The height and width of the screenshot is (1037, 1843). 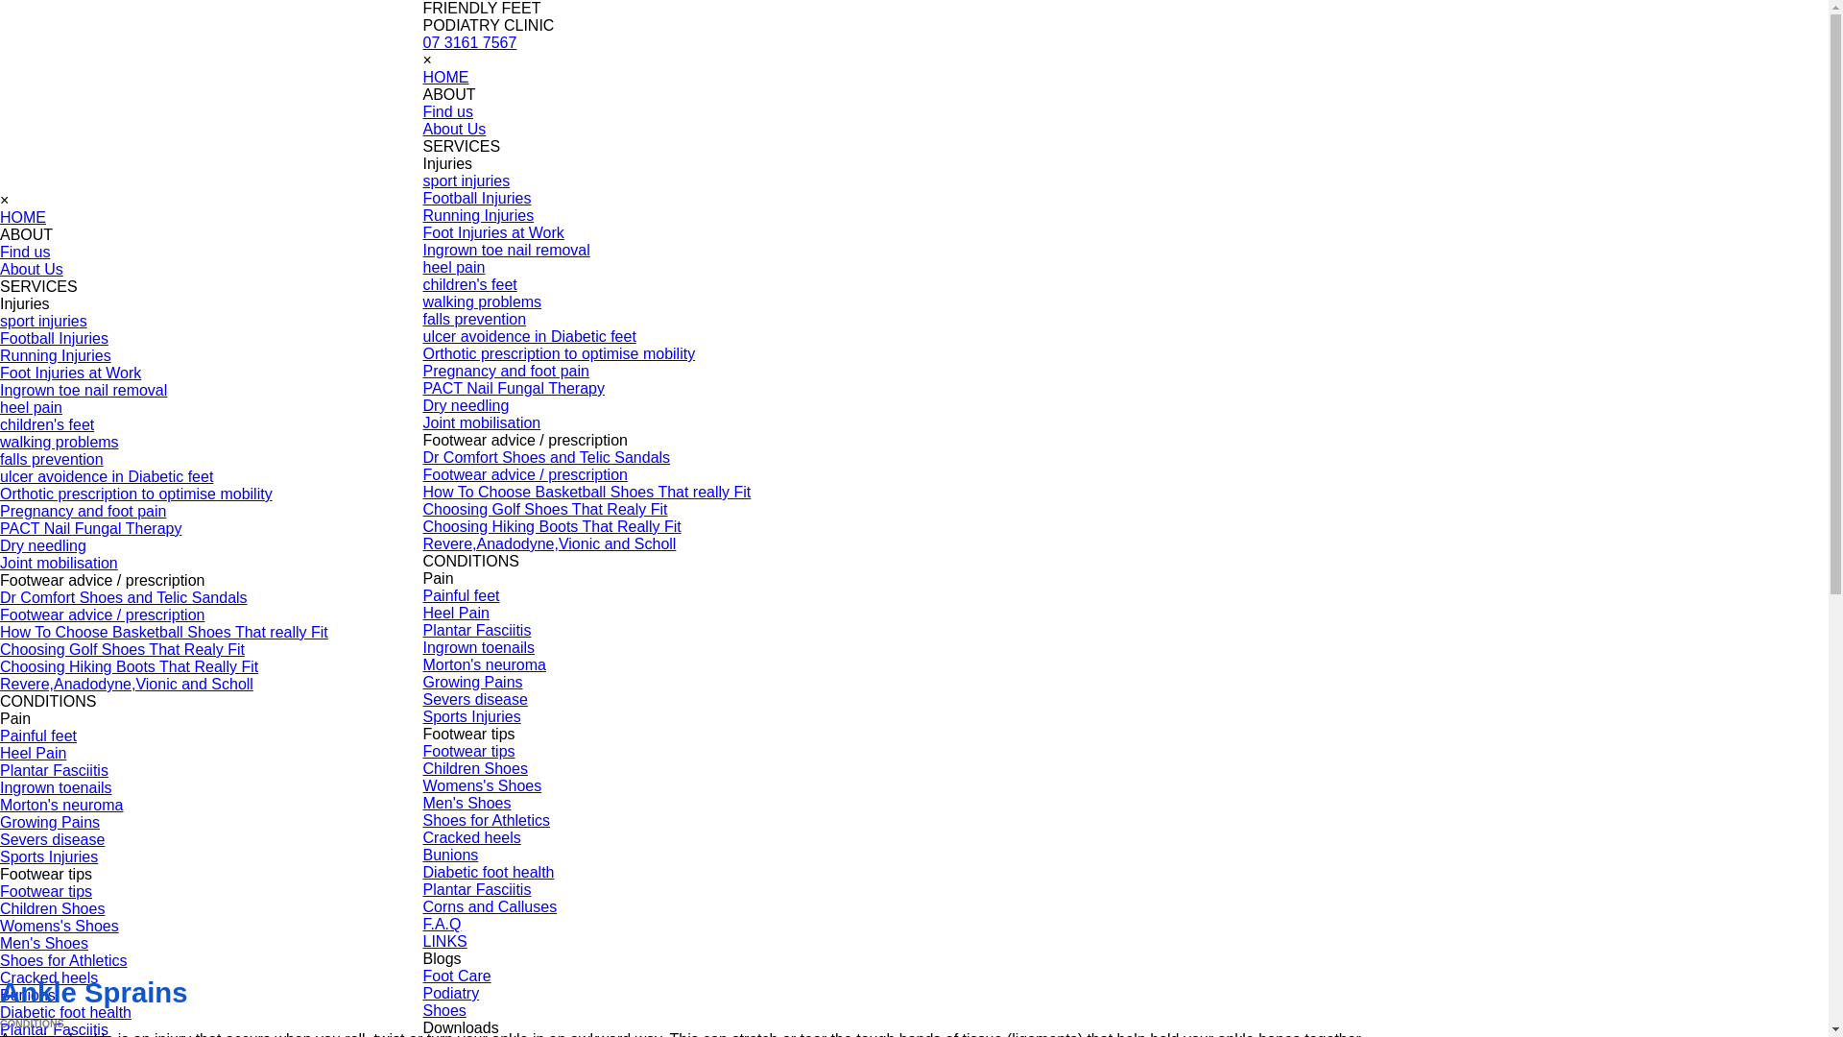 I want to click on Running Injuries, so click(x=56, y=355).